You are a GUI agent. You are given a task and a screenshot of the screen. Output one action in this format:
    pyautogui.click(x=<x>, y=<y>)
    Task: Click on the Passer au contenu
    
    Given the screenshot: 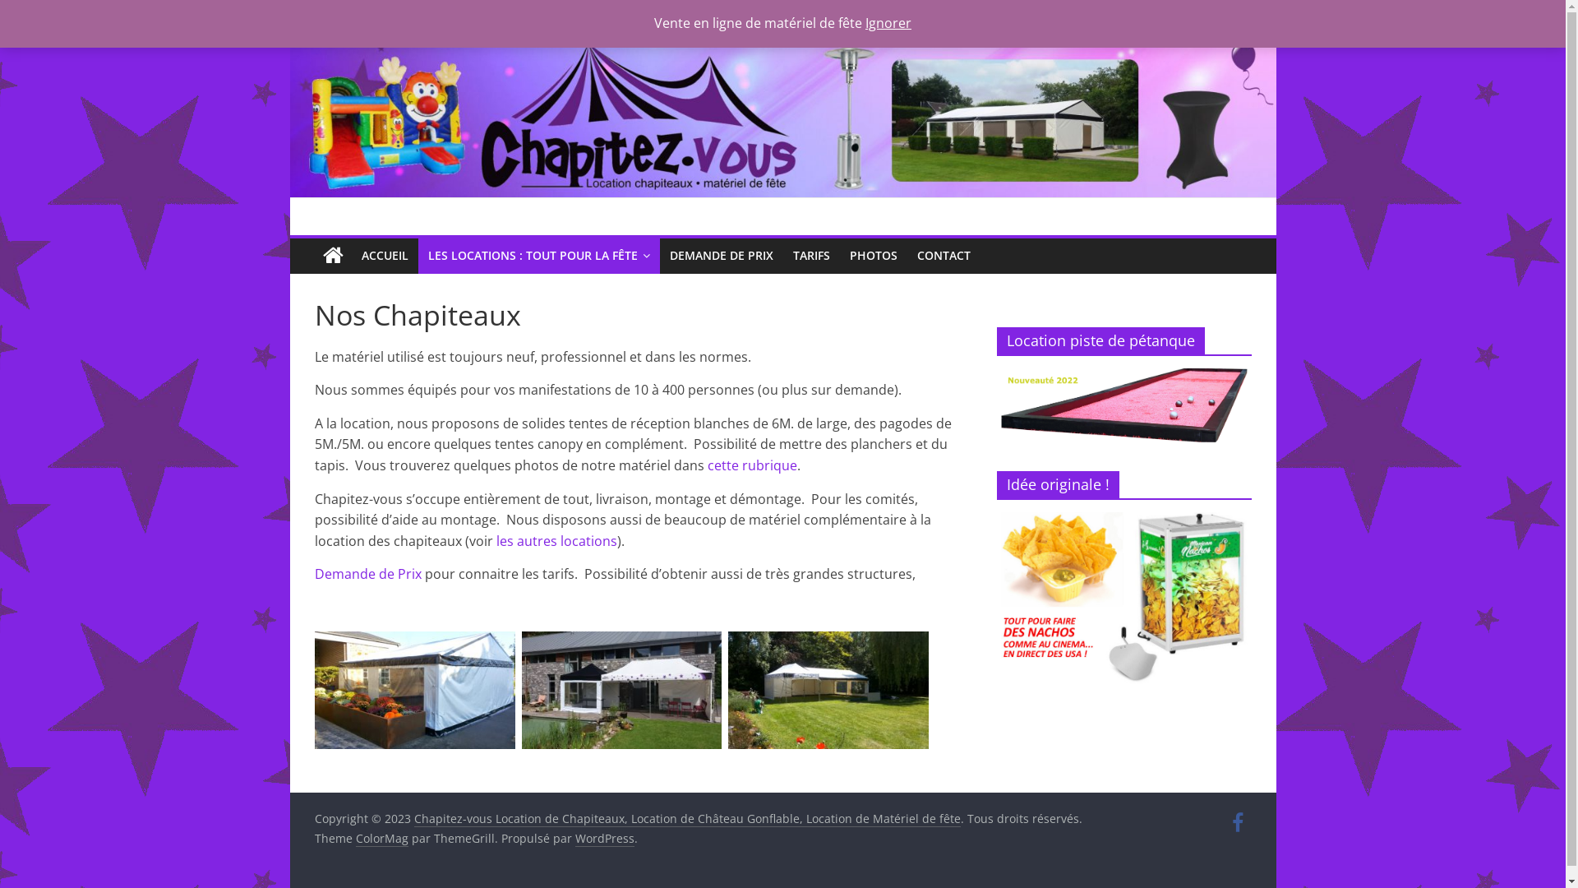 What is the action you would take?
    pyautogui.click(x=289, y=8)
    